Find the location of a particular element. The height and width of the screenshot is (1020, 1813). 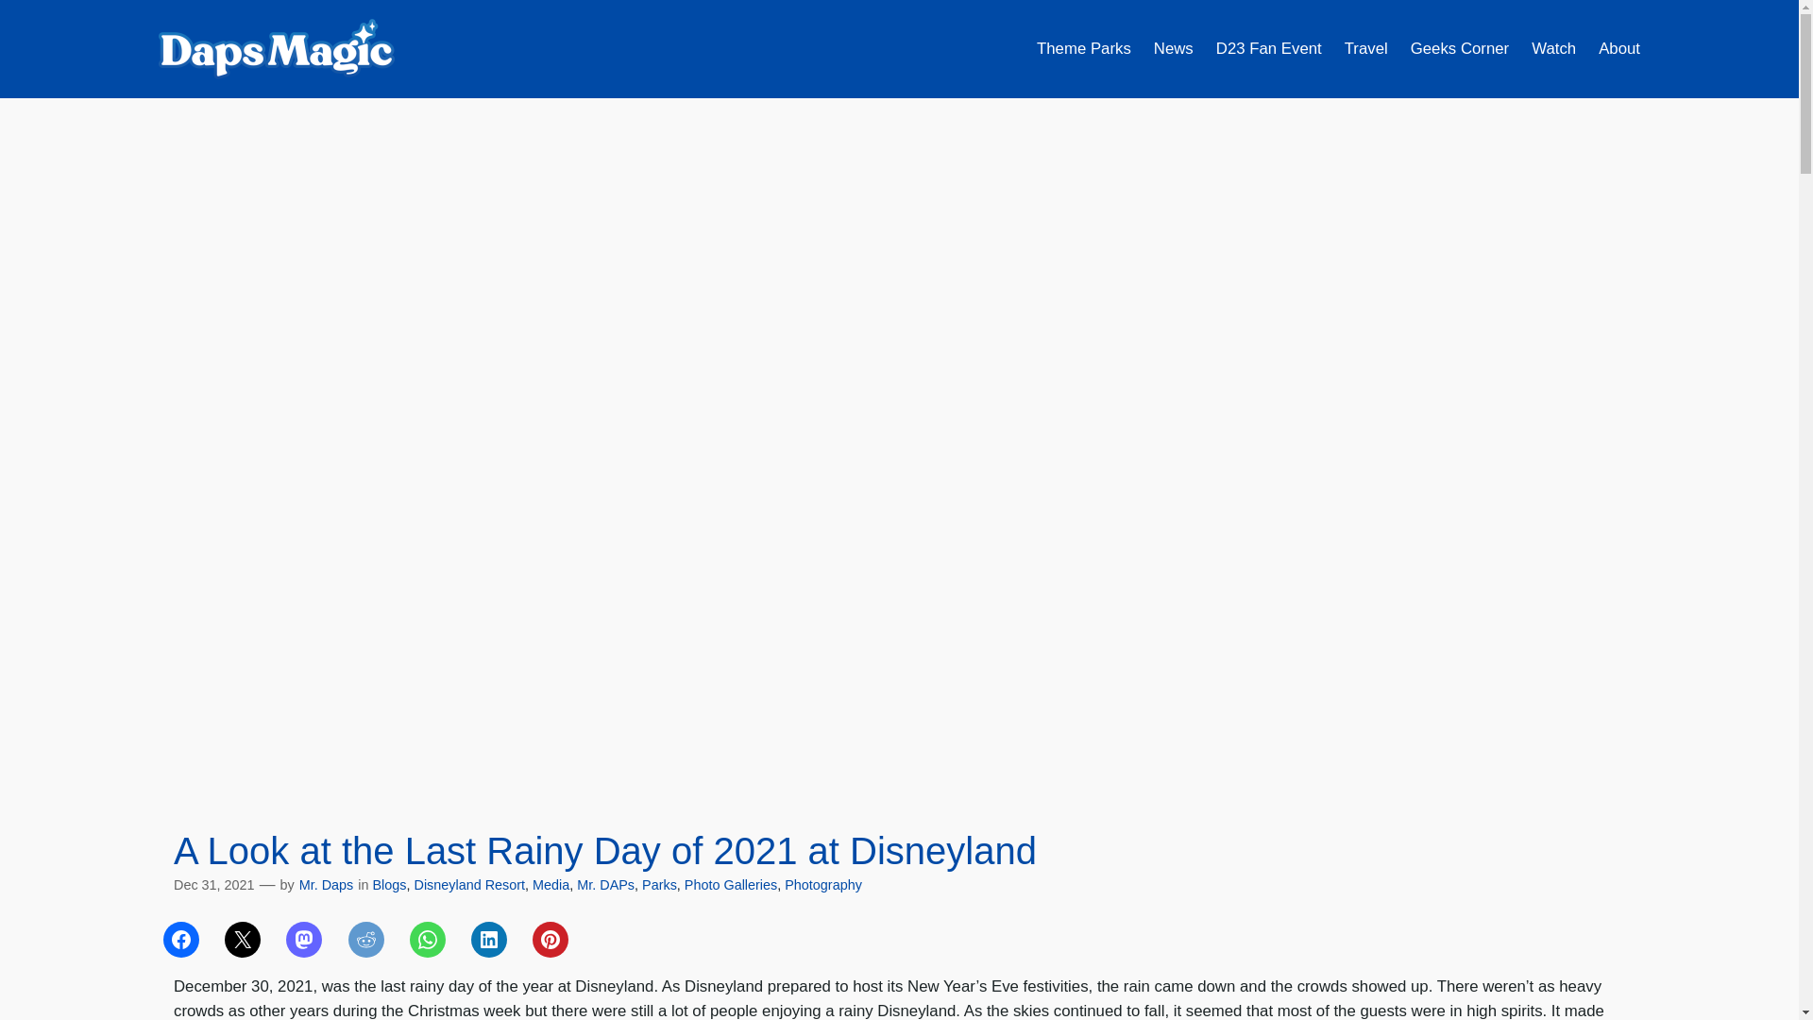

Mr. Daps is located at coordinates (326, 884).